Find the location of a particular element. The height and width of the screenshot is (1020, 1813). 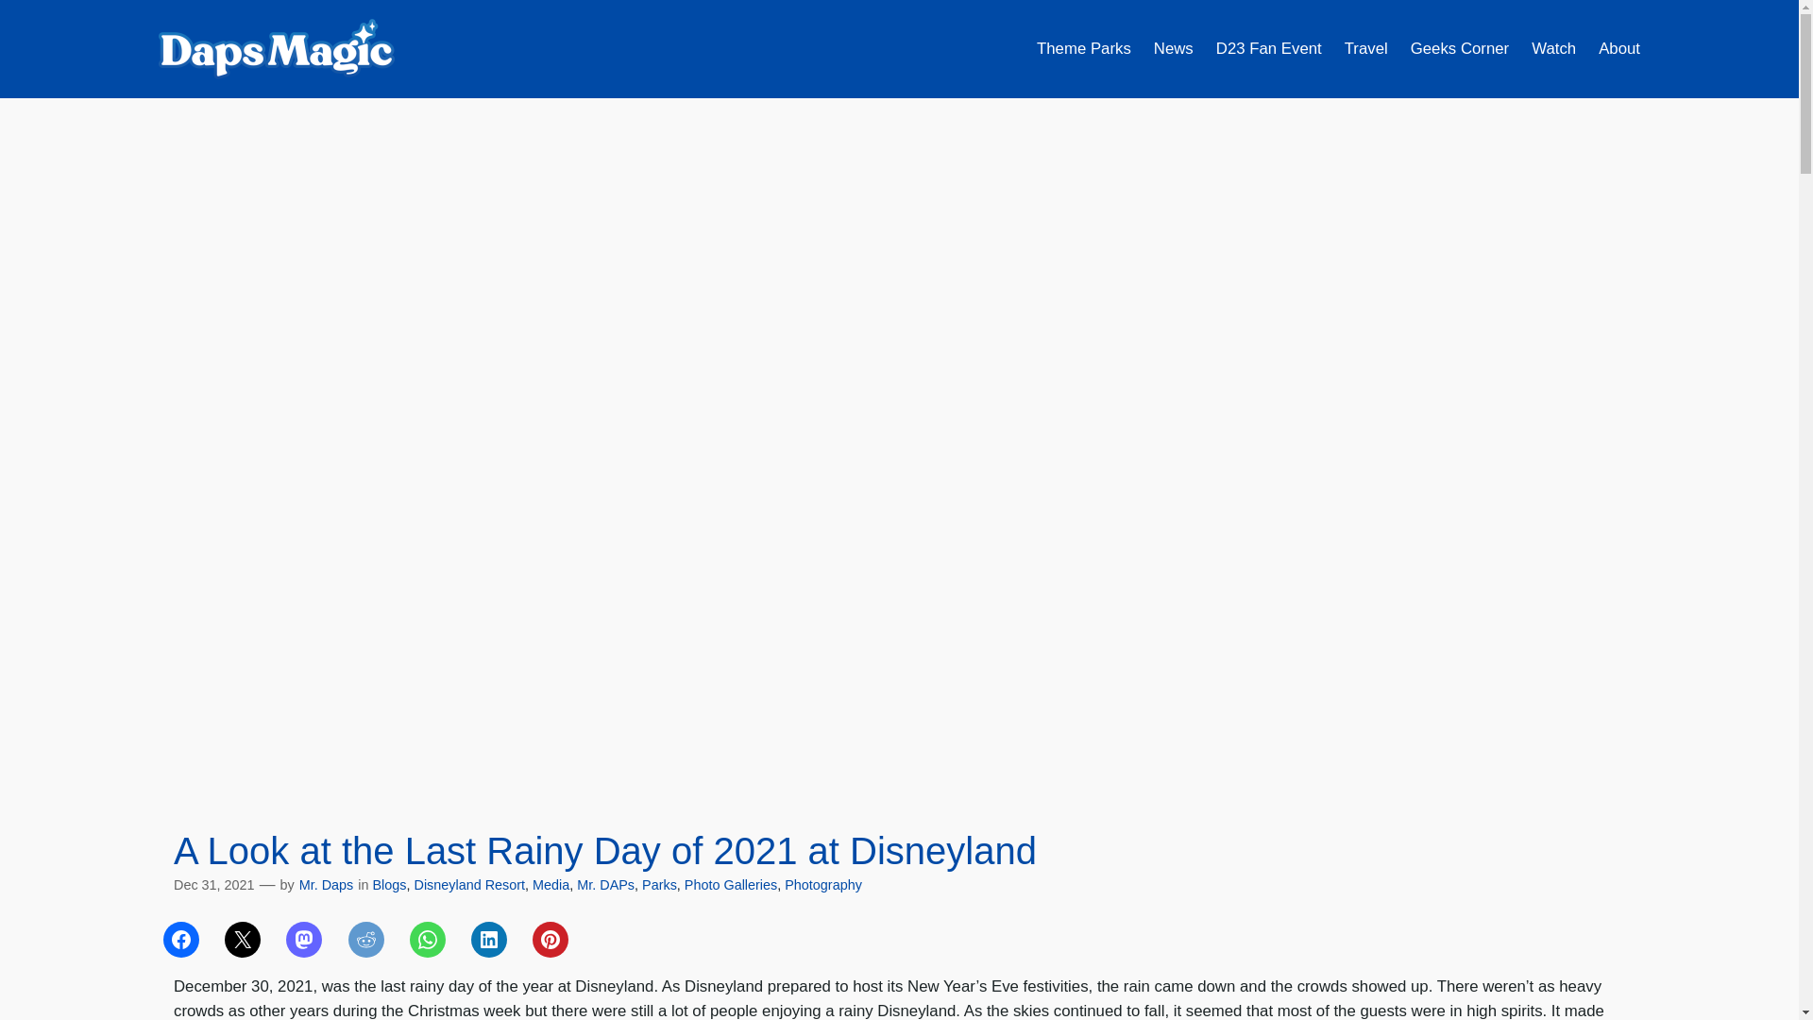

Mr. Daps is located at coordinates (326, 884).